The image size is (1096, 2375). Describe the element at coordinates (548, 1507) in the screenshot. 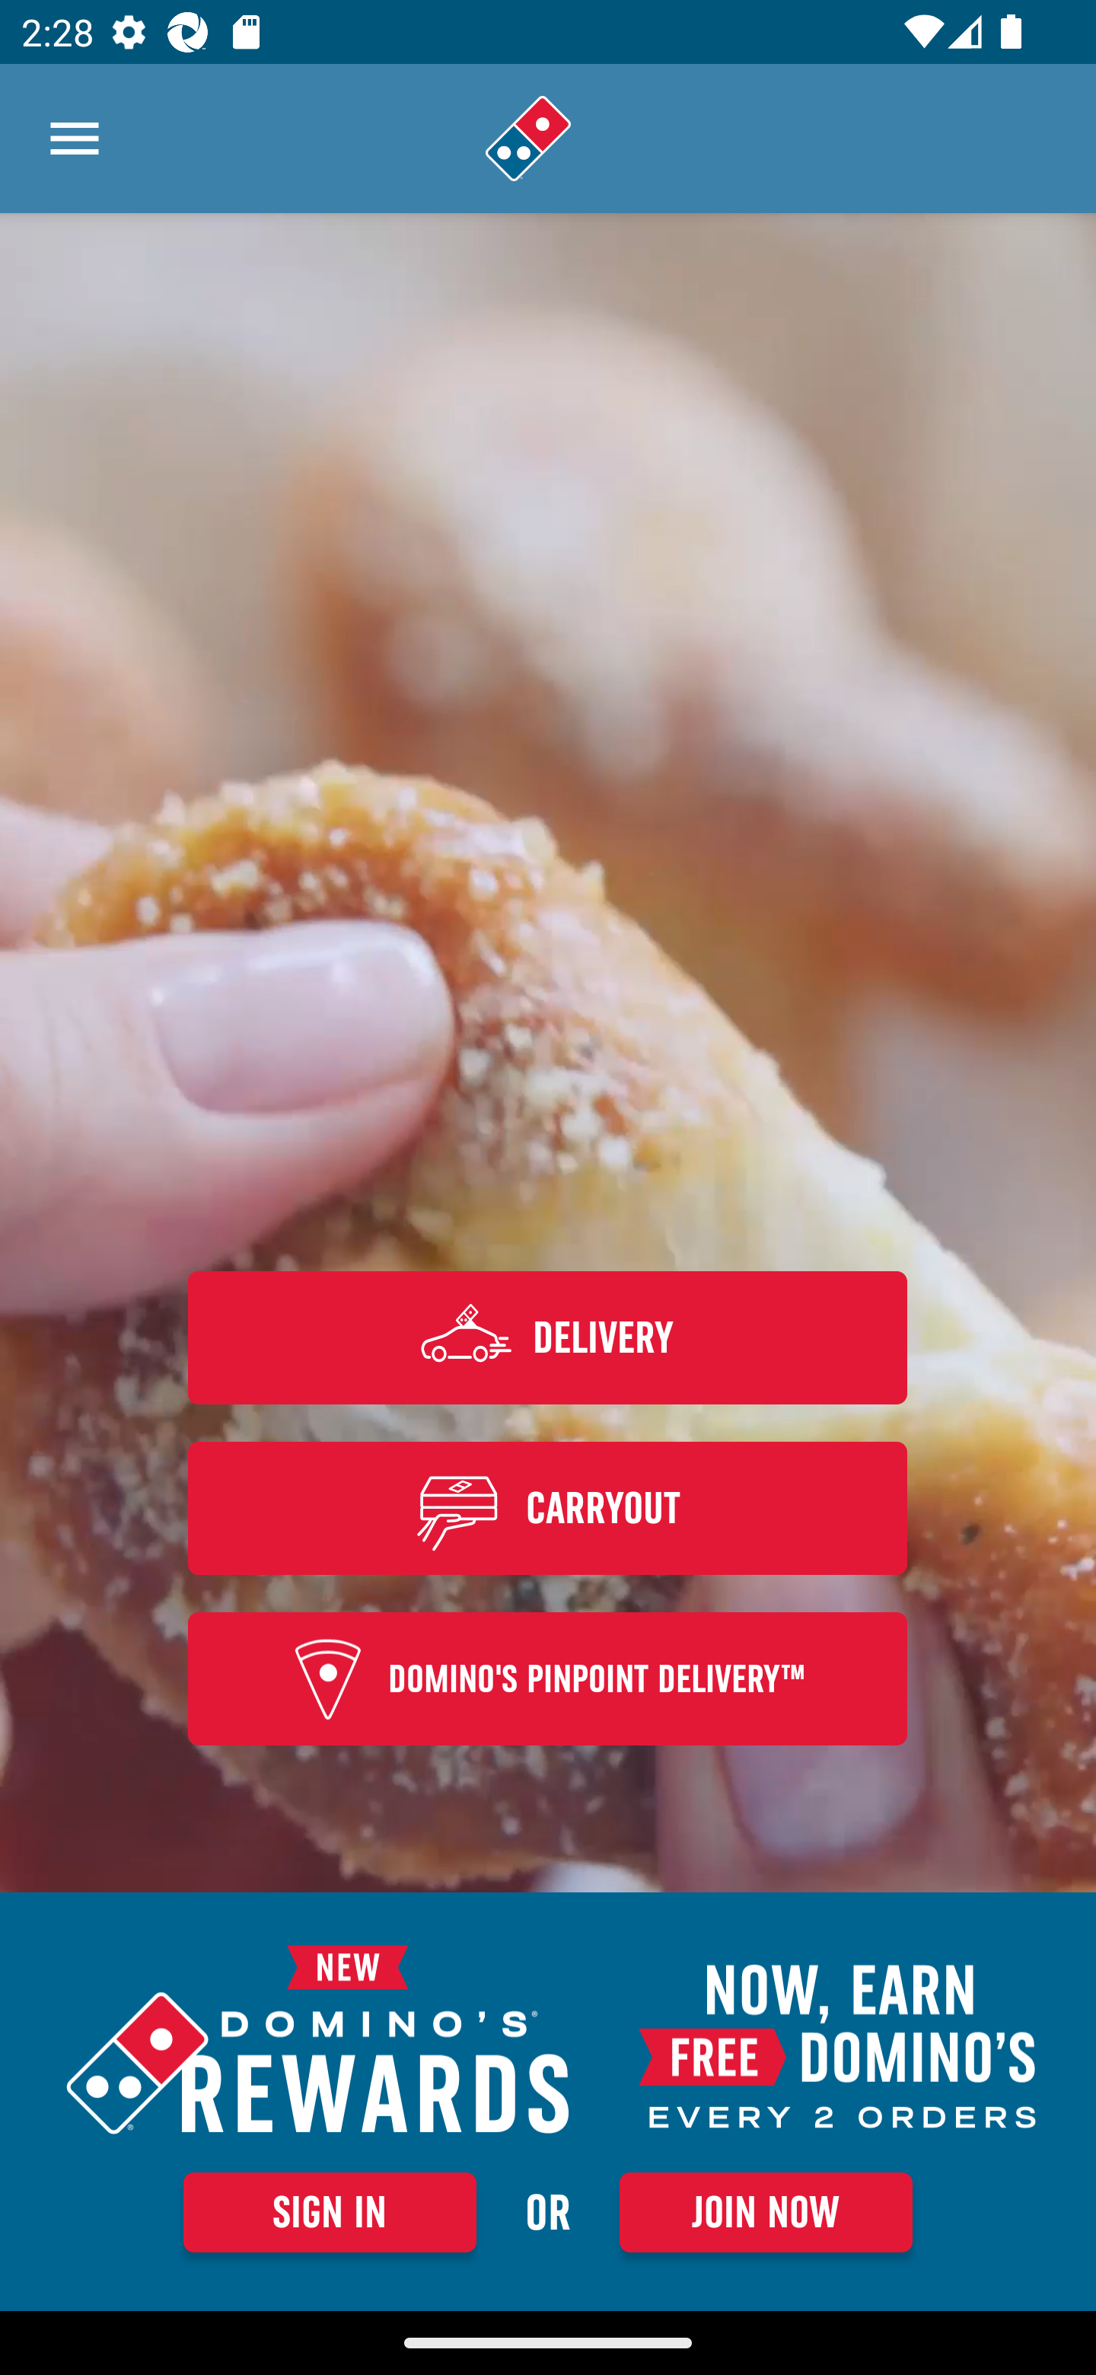

I see `CARRYOUT` at that location.